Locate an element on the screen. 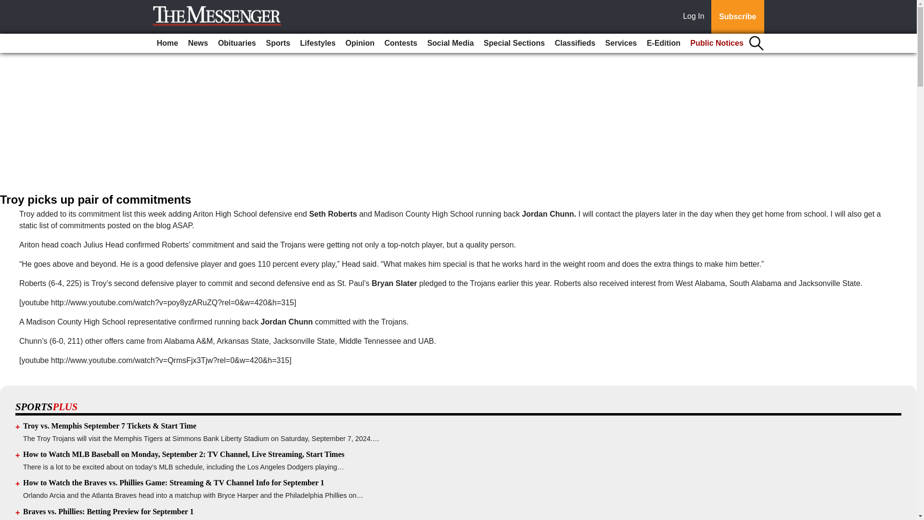 The width and height of the screenshot is (924, 520). Obituaries is located at coordinates (237, 43).